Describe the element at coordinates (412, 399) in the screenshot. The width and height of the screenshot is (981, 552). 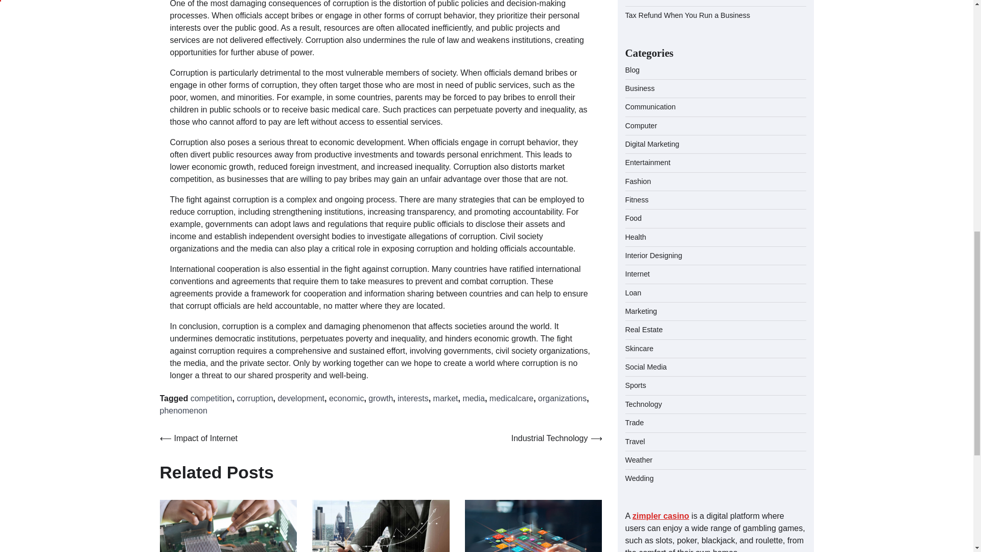
I see `interests` at that location.